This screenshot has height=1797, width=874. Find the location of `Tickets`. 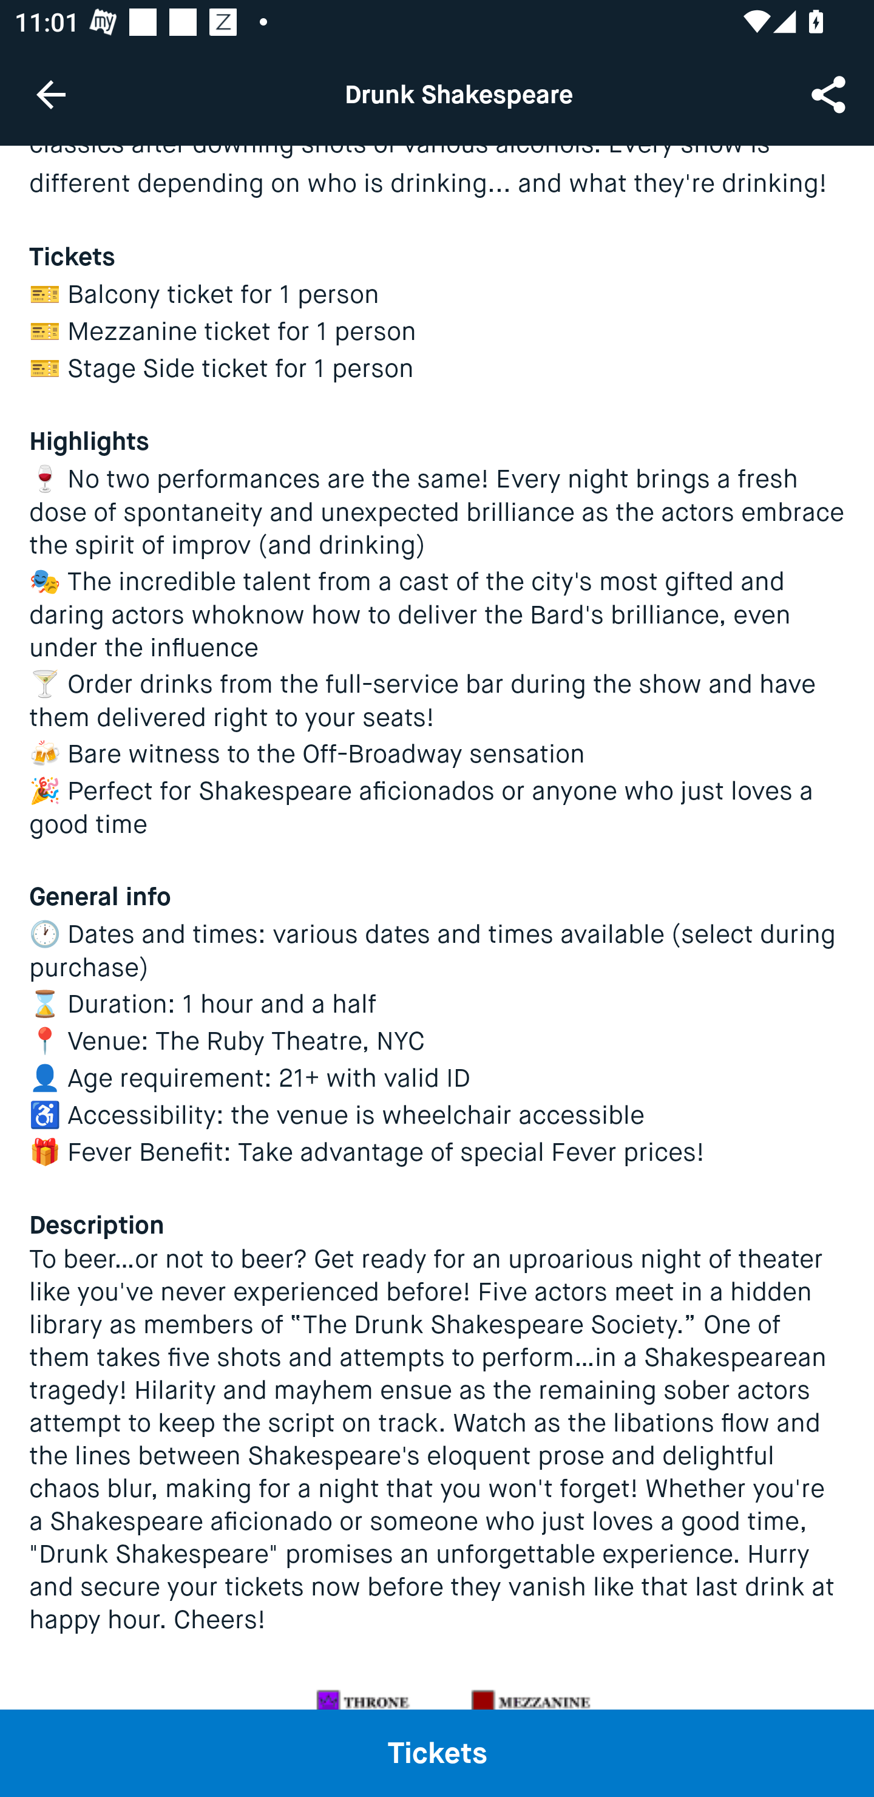

Tickets is located at coordinates (437, 1753).